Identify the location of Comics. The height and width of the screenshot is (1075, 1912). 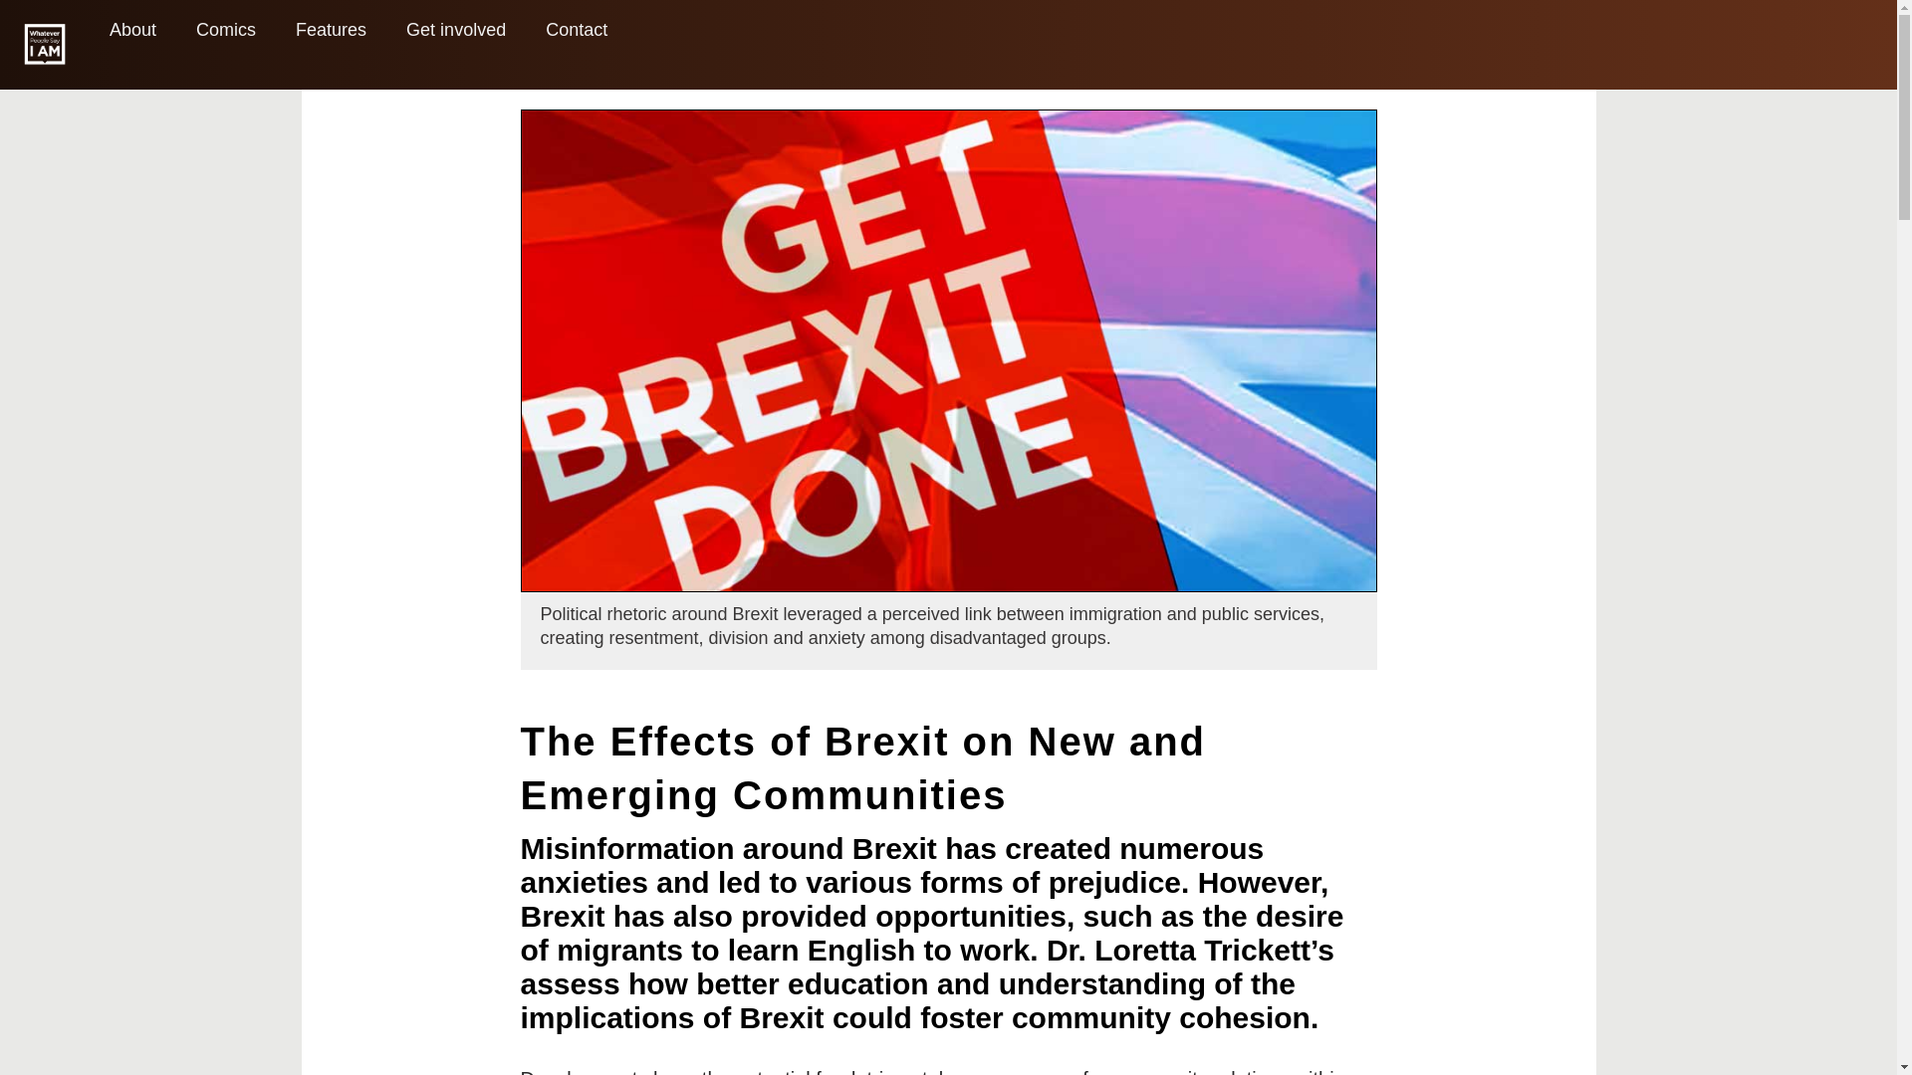
(225, 30).